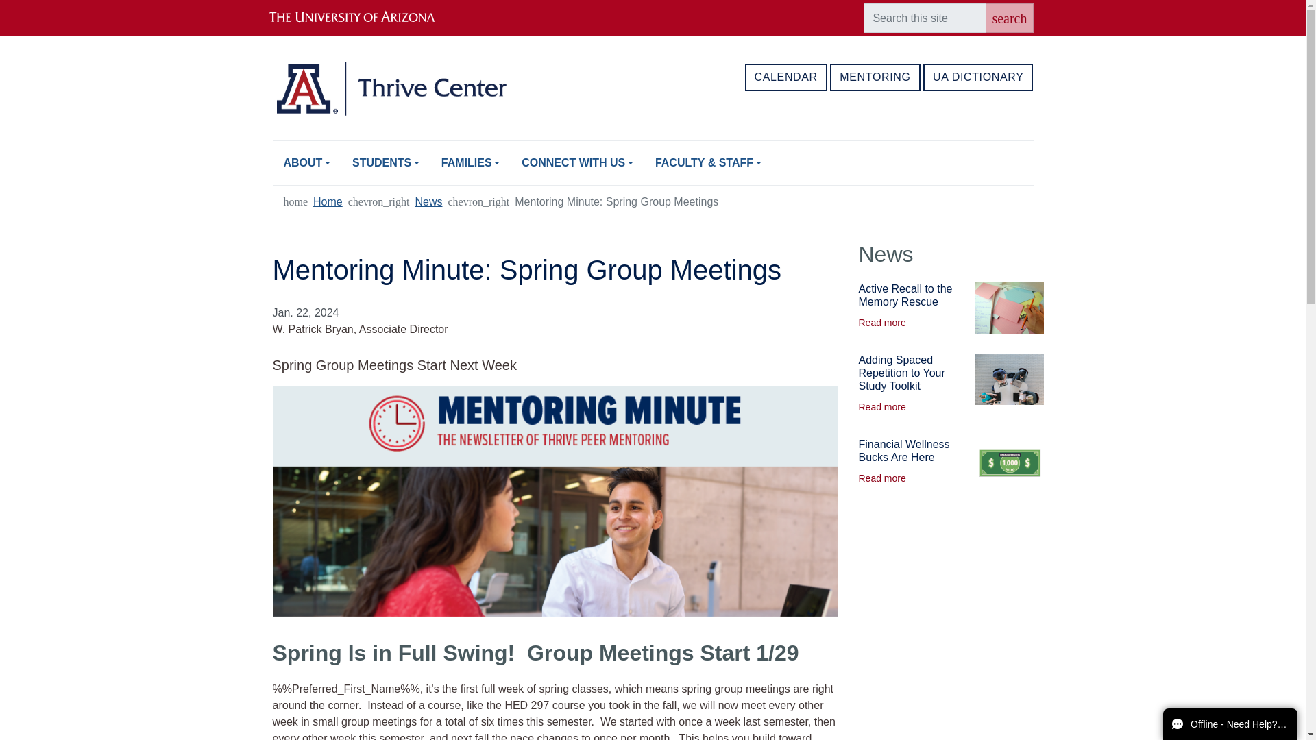 The height and width of the screenshot is (740, 1316). What do you see at coordinates (1009, 18) in the screenshot?
I see `search` at bounding box center [1009, 18].